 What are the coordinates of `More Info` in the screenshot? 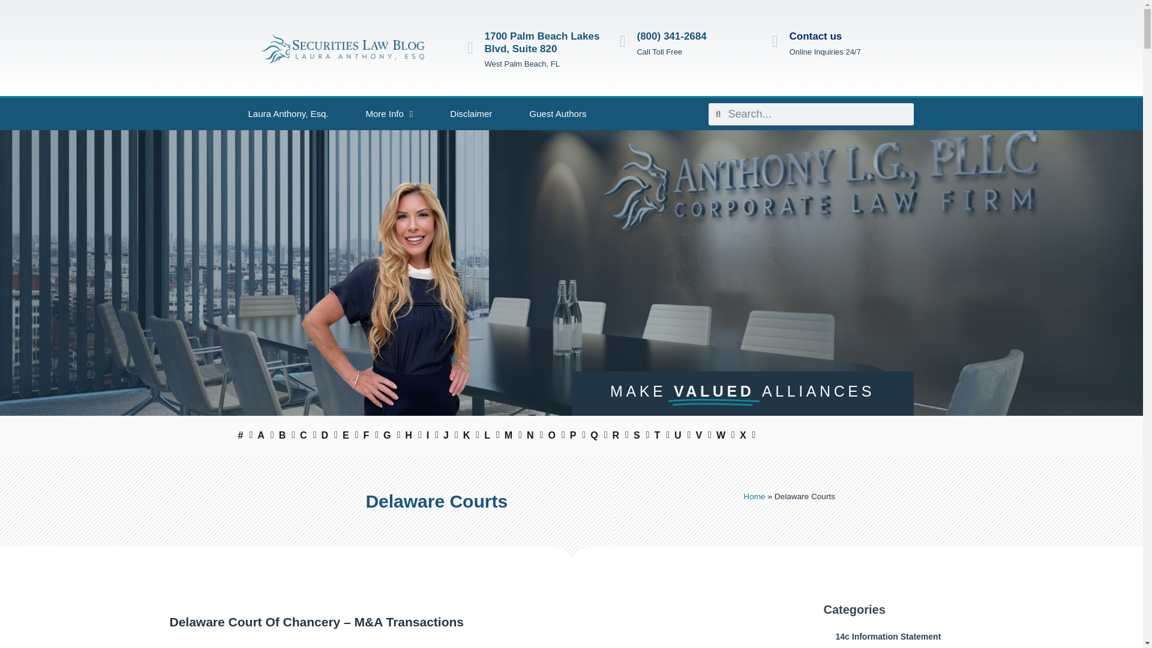 It's located at (389, 114).